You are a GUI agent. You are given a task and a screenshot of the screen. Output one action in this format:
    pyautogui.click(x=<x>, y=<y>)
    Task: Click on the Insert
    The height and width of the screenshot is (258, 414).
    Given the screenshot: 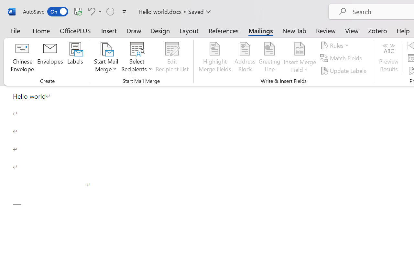 What is the action you would take?
    pyautogui.click(x=109, y=30)
    